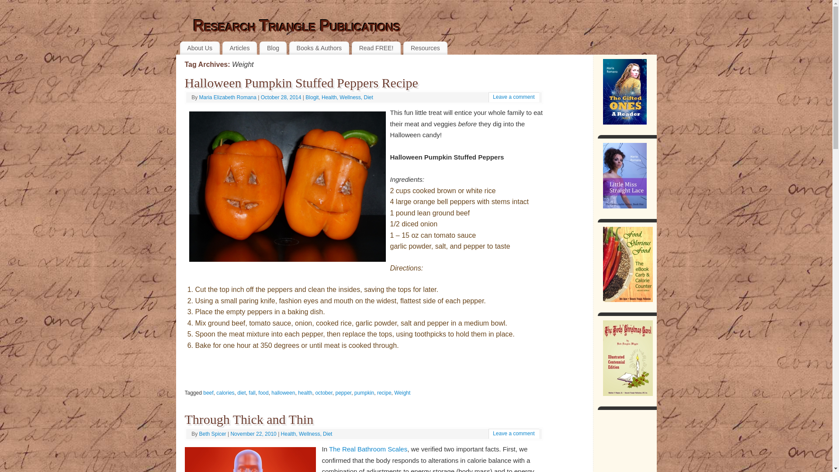  I want to click on Read FREE!, so click(376, 48).